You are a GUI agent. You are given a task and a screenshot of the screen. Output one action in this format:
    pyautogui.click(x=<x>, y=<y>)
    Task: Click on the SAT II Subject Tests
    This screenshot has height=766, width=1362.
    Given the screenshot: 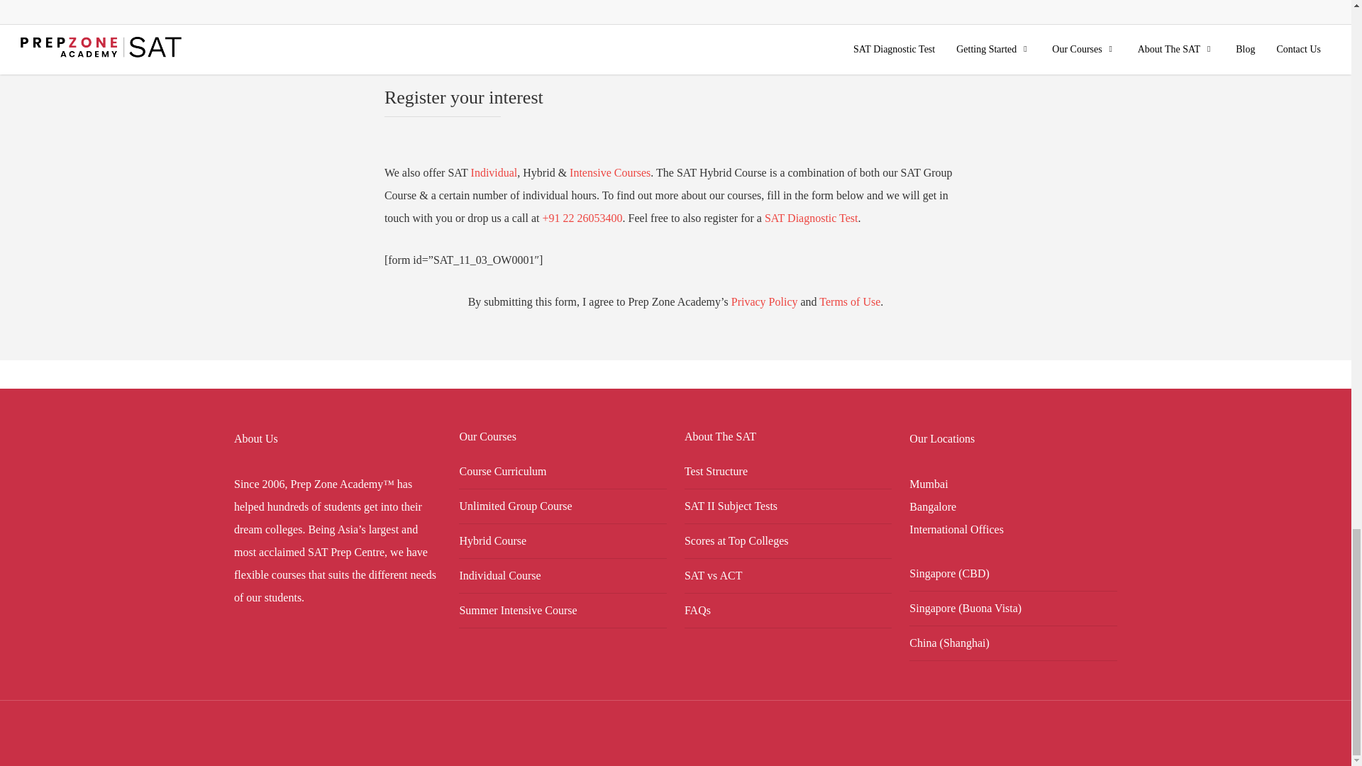 What is the action you would take?
    pyautogui.click(x=788, y=506)
    